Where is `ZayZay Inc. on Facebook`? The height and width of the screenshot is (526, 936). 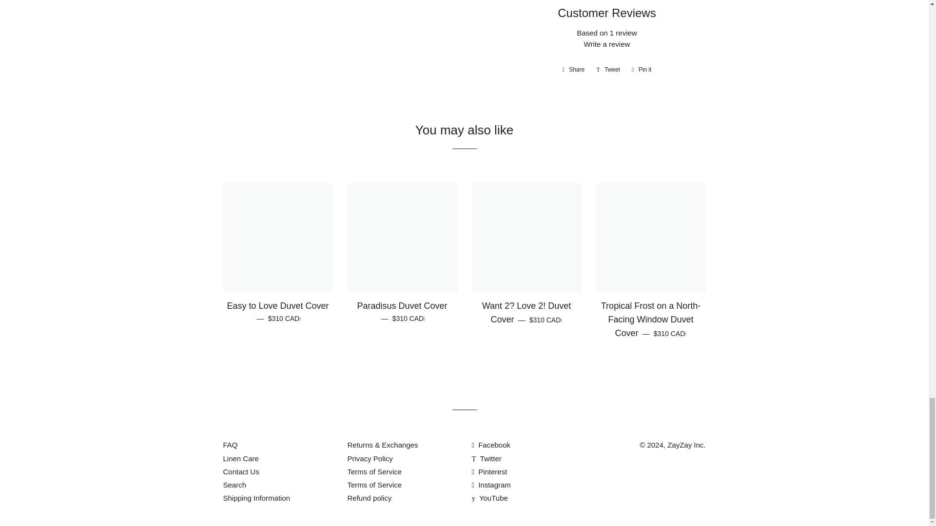
ZayZay Inc. on Facebook is located at coordinates (491, 445).